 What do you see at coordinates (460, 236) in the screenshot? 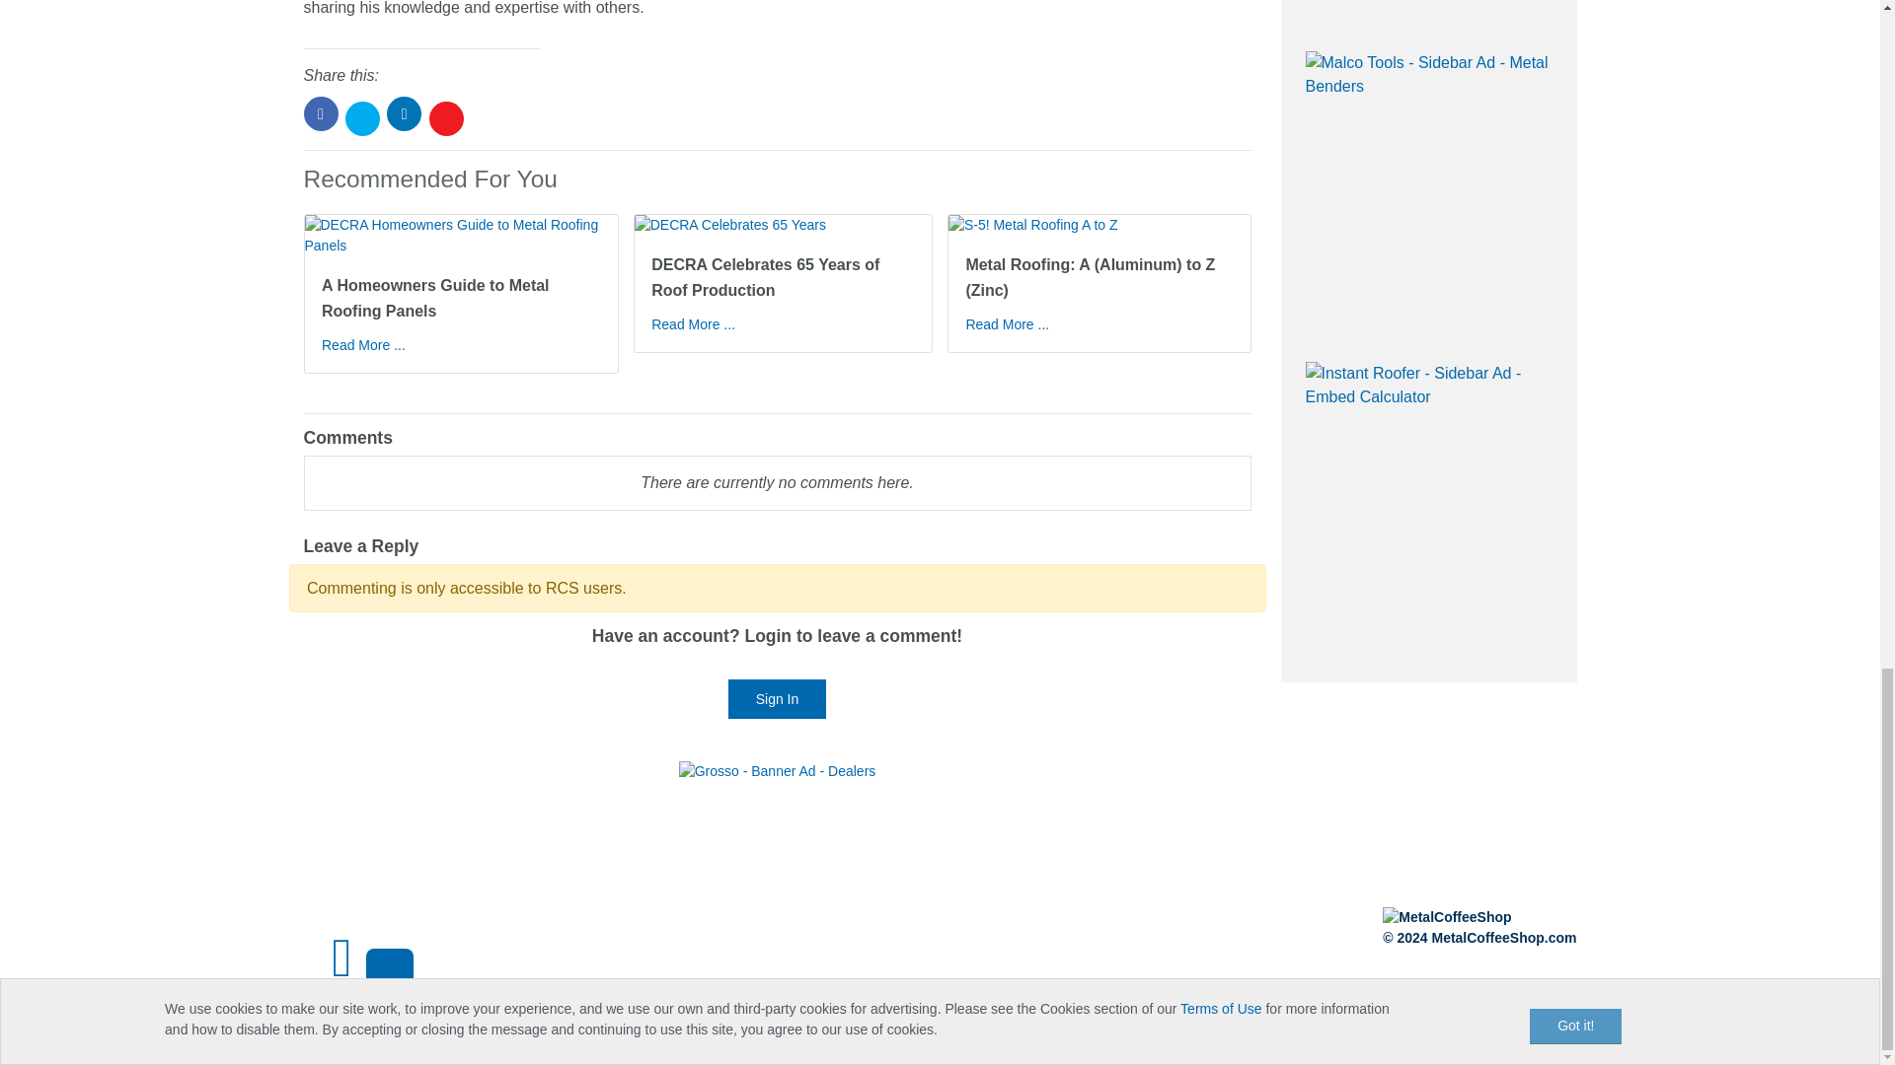
I see `DECRA Homeowners Guide to Metal Roofing Panels` at bounding box center [460, 236].